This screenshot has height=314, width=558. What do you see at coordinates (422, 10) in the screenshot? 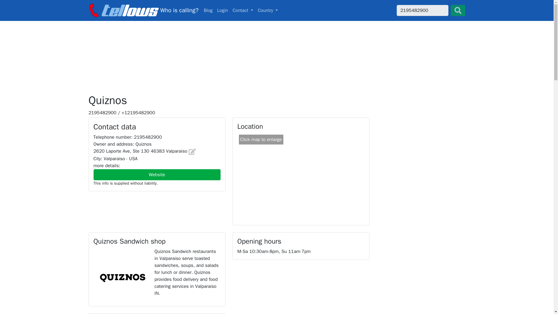
I see `Blog` at bounding box center [422, 10].